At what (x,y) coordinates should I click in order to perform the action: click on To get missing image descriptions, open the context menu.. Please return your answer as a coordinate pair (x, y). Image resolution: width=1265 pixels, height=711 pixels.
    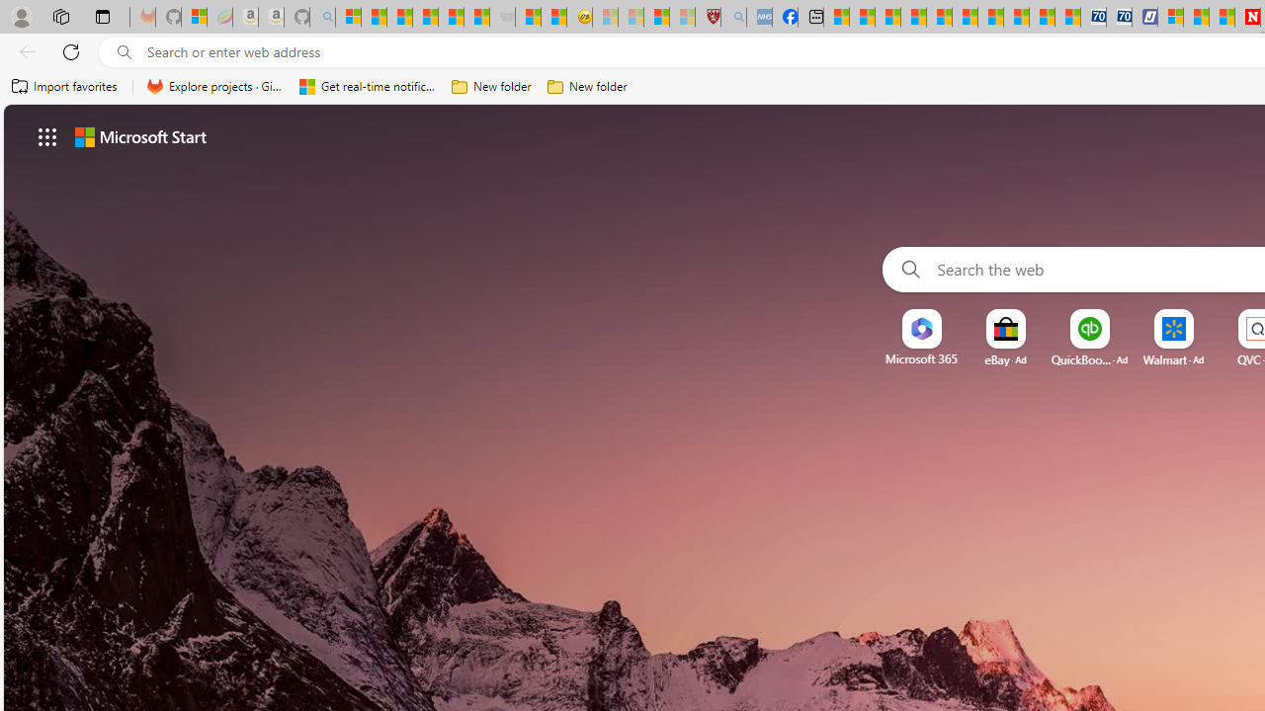
    Looking at the image, I should click on (921, 330).